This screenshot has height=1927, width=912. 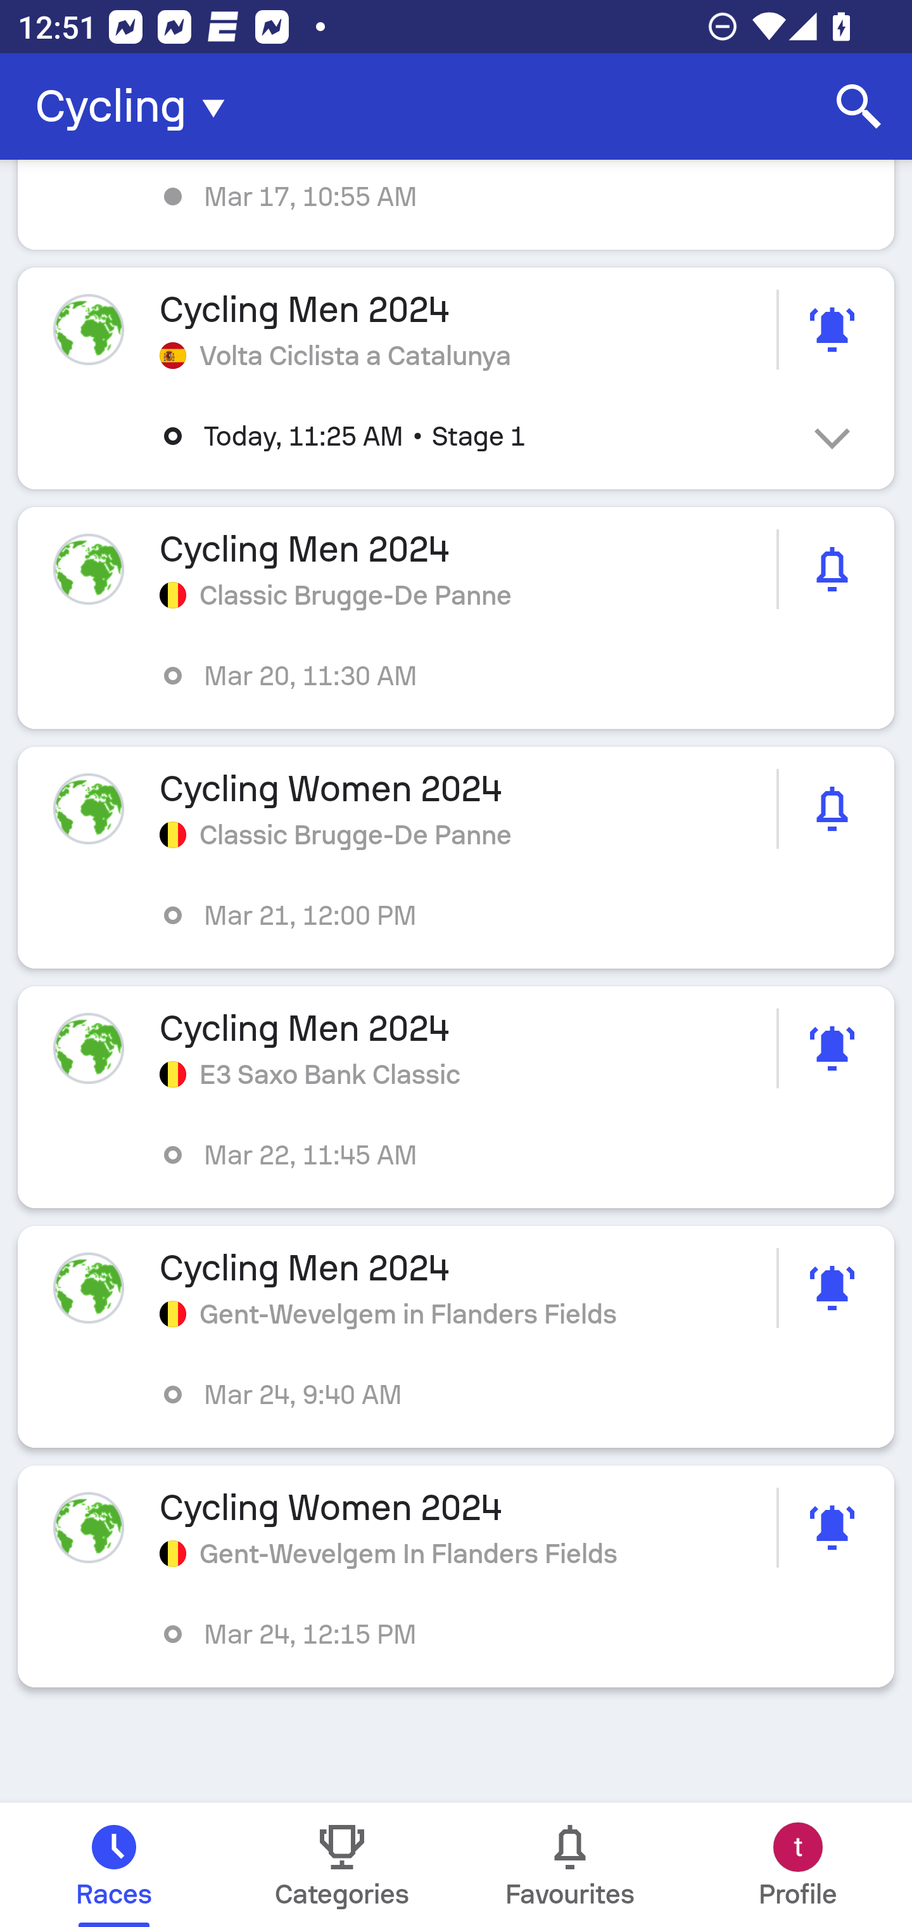 What do you see at coordinates (456, 205) in the screenshot?
I see `Mar 17, 10:55 AM` at bounding box center [456, 205].